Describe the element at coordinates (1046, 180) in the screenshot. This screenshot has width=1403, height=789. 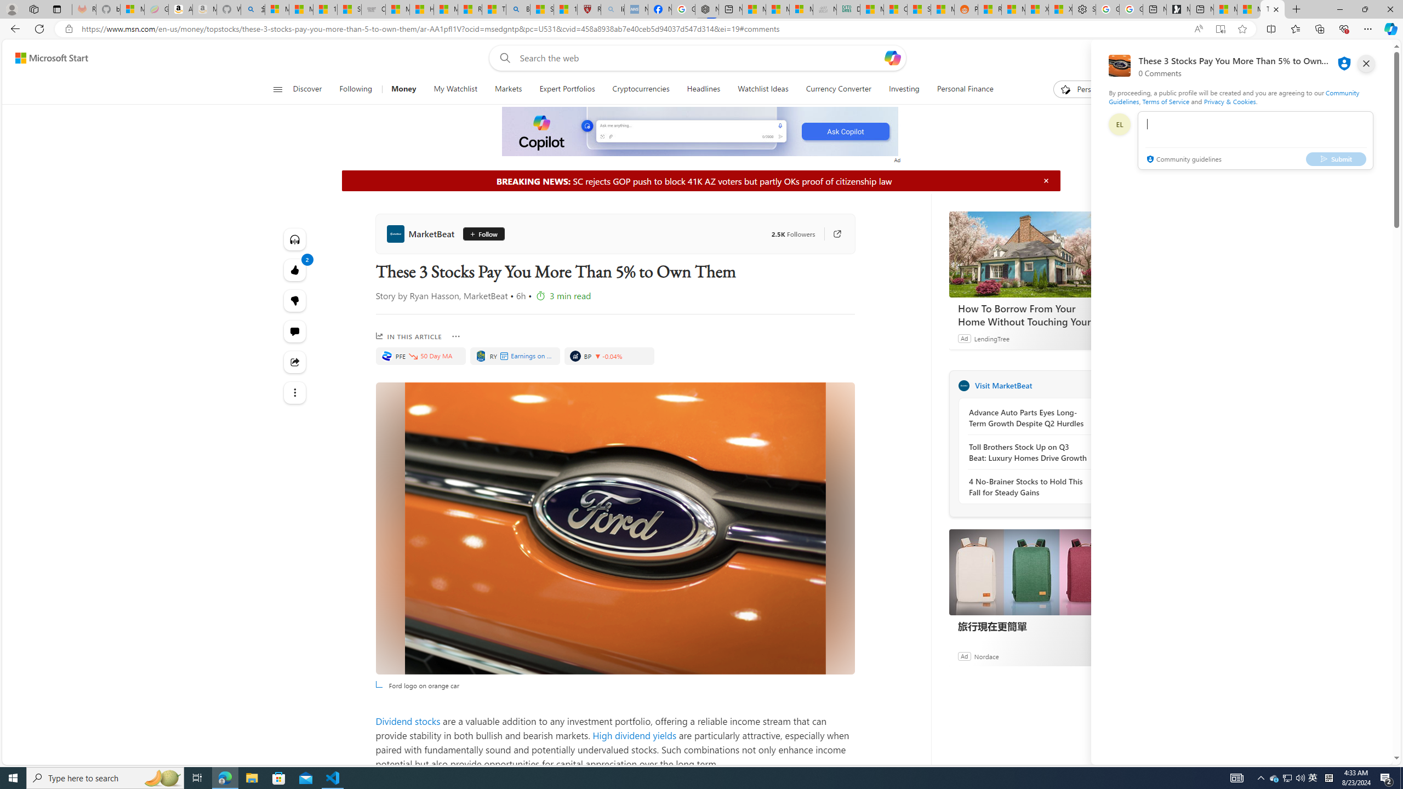
I see `Hide` at that location.